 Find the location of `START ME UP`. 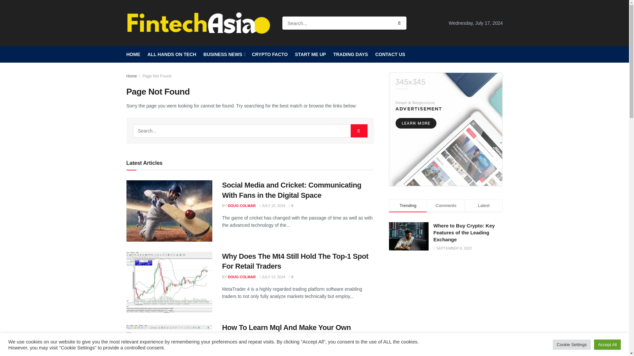

START ME UP is located at coordinates (310, 54).